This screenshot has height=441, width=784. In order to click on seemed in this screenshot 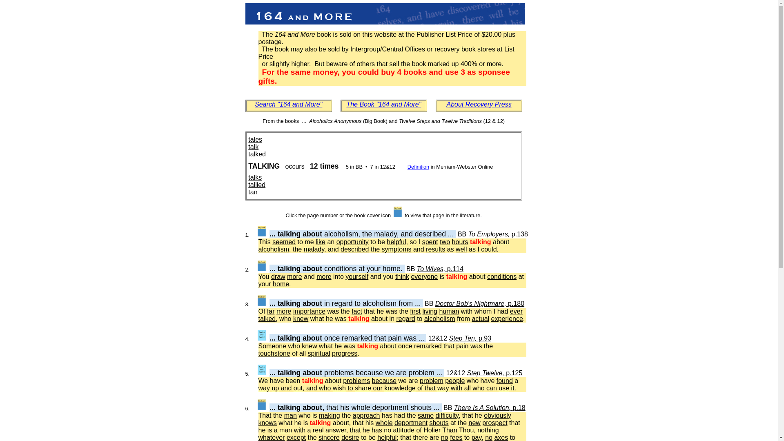, I will do `click(284, 242)`.